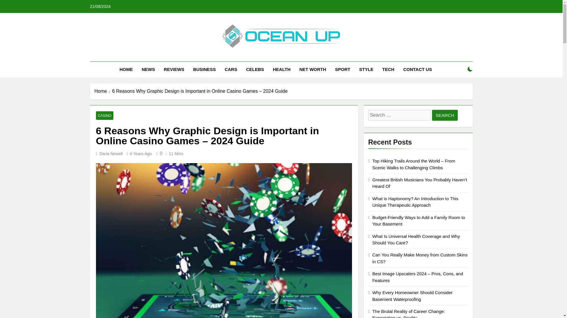 The width and height of the screenshot is (567, 318). What do you see at coordinates (231, 69) in the screenshot?
I see `CARS` at bounding box center [231, 69].